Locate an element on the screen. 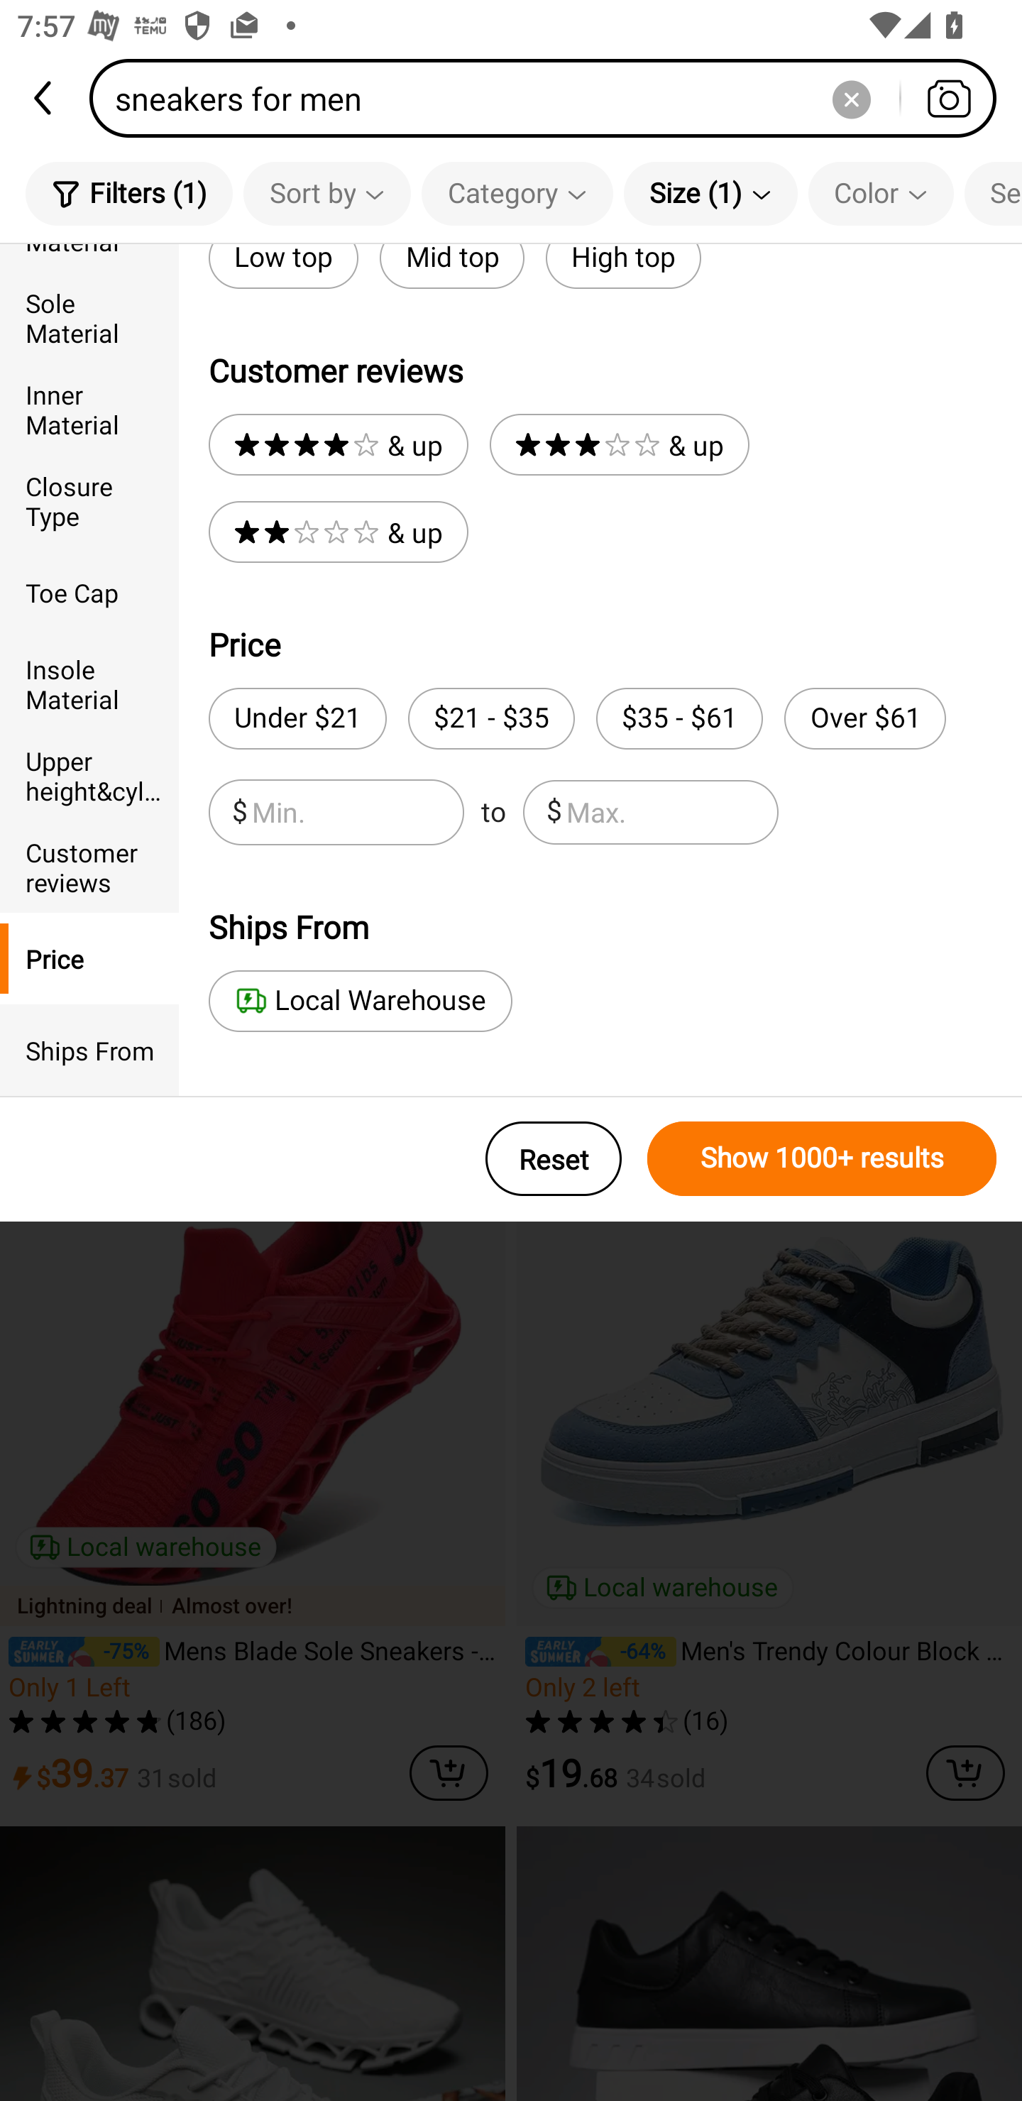 This screenshot has width=1022, height=2101. Closure Type is located at coordinates (89, 501).